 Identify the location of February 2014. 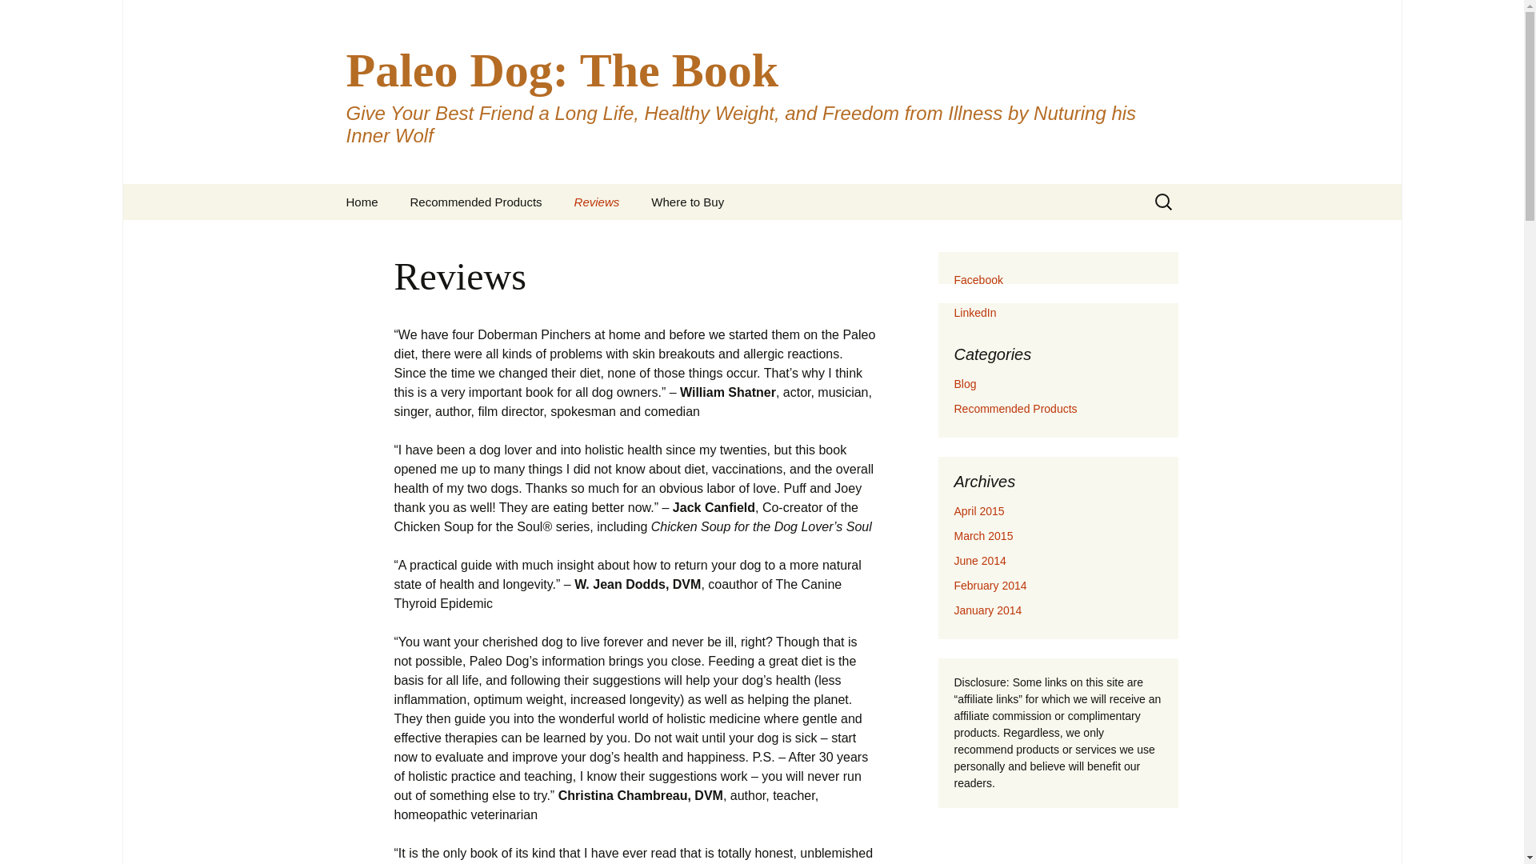
(990, 585).